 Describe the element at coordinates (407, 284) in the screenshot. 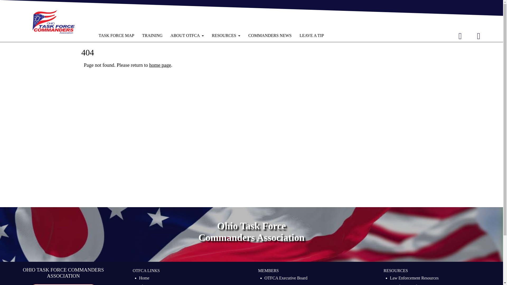

I see `Legislative Updates` at that location.